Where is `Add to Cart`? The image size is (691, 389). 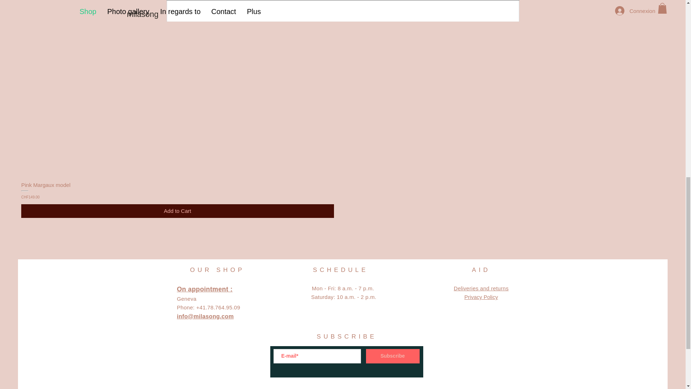
Add to Cart is located at coordinates (177, 211).